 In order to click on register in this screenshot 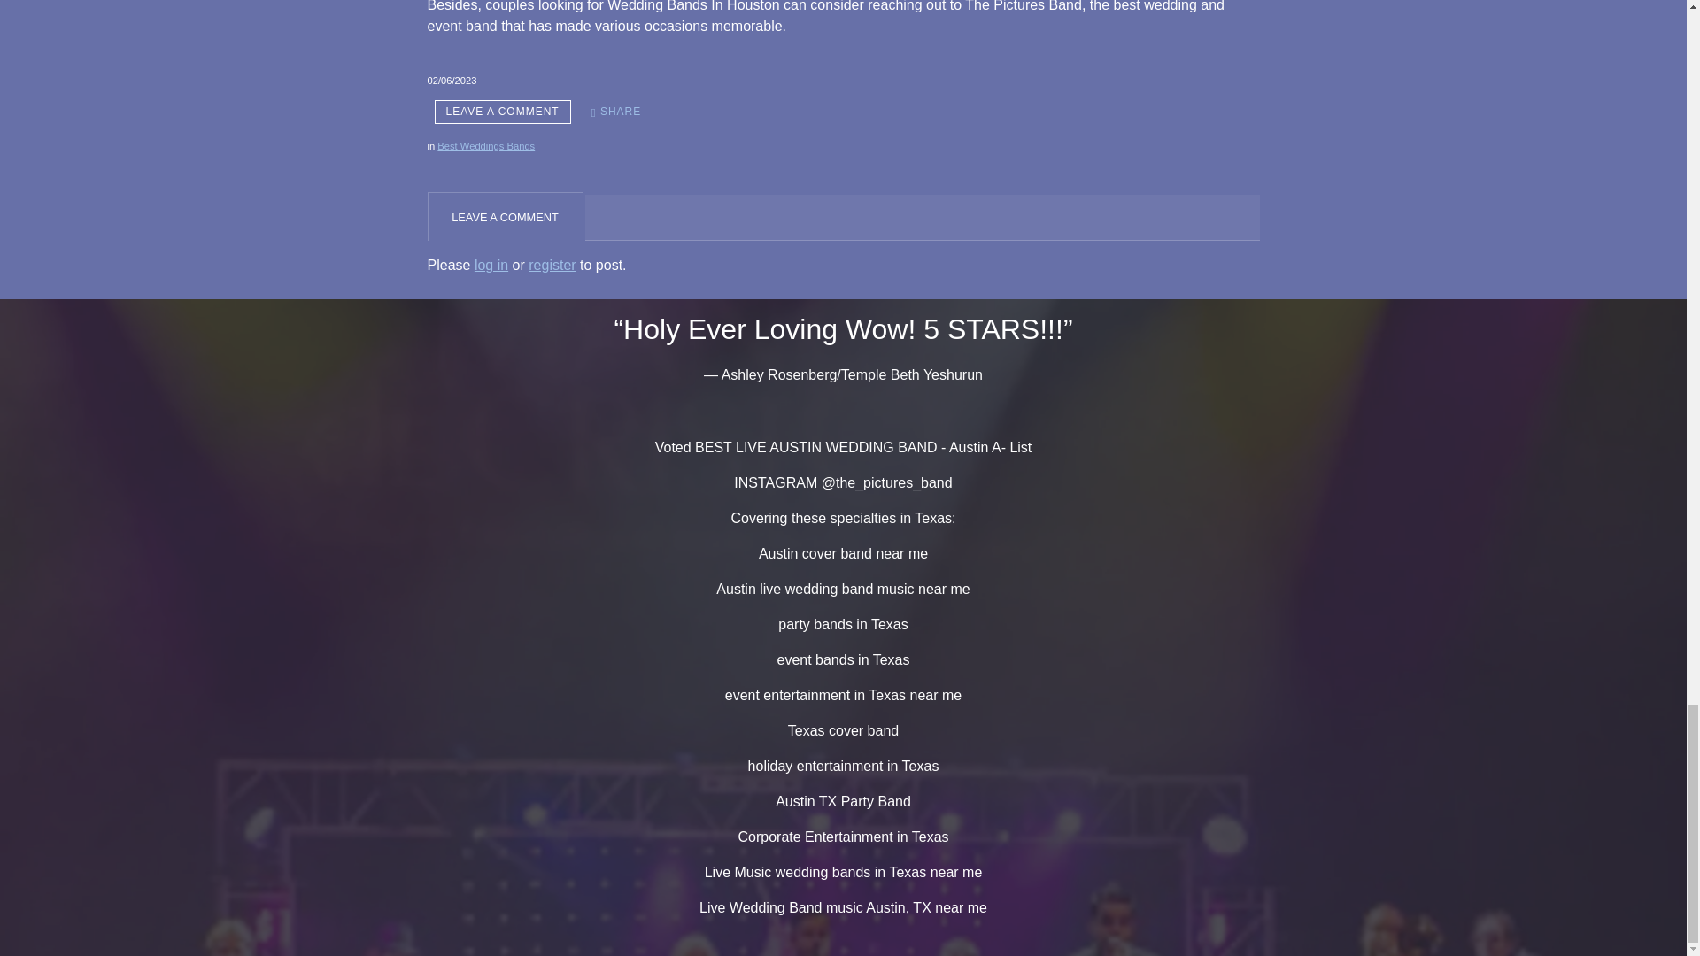, I will do `click(552, 264)`.